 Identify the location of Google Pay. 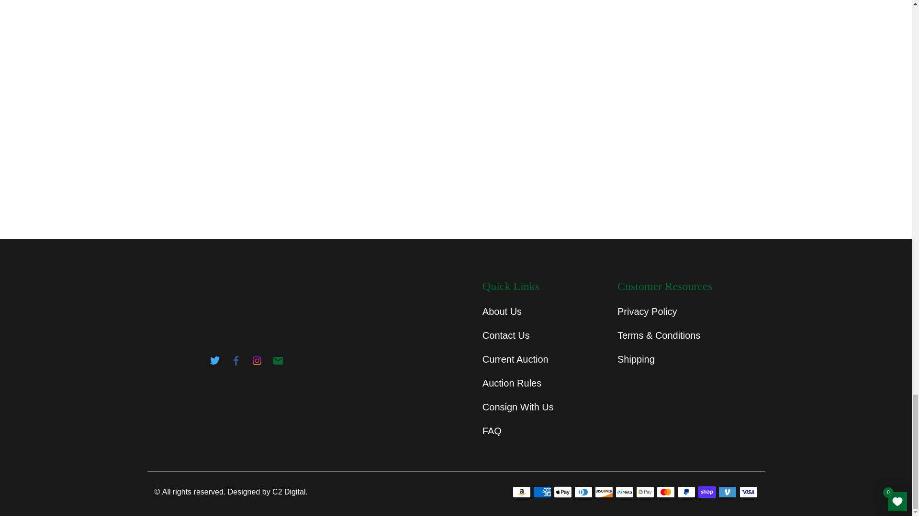
(645, 492).